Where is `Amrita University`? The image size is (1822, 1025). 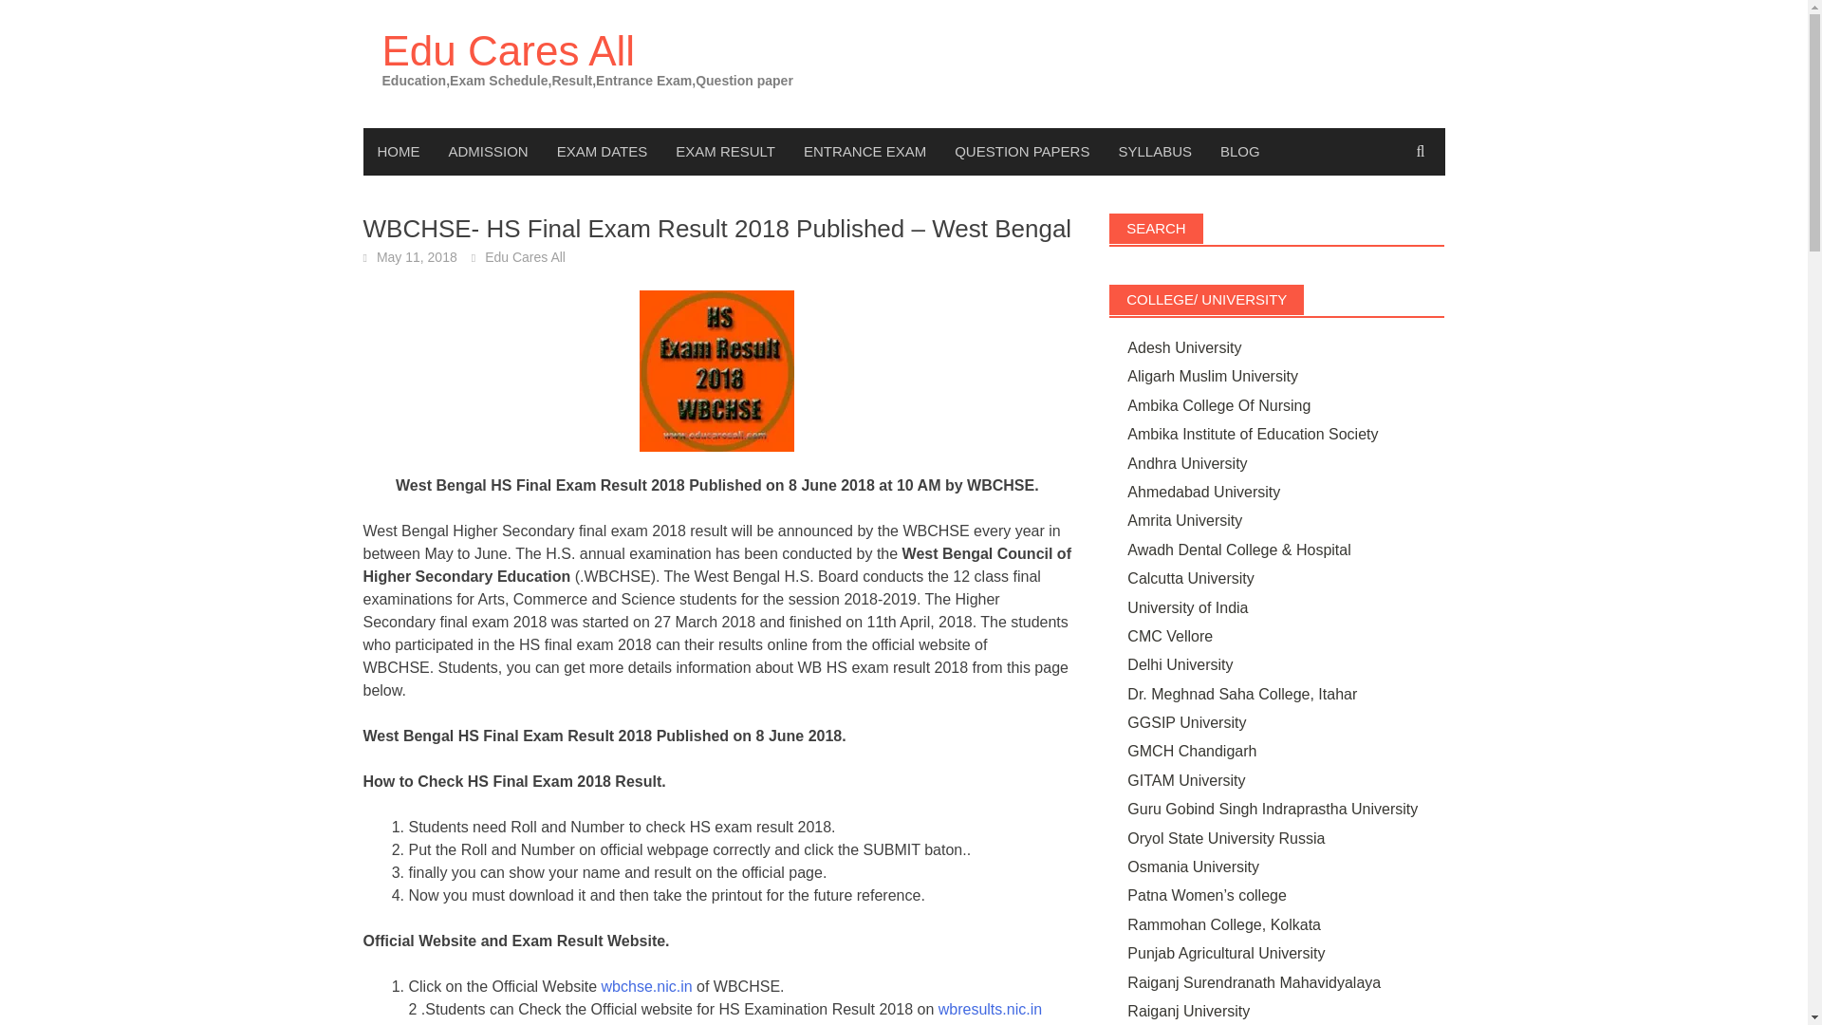
Amrita University is located at coordinates (1184, 520).